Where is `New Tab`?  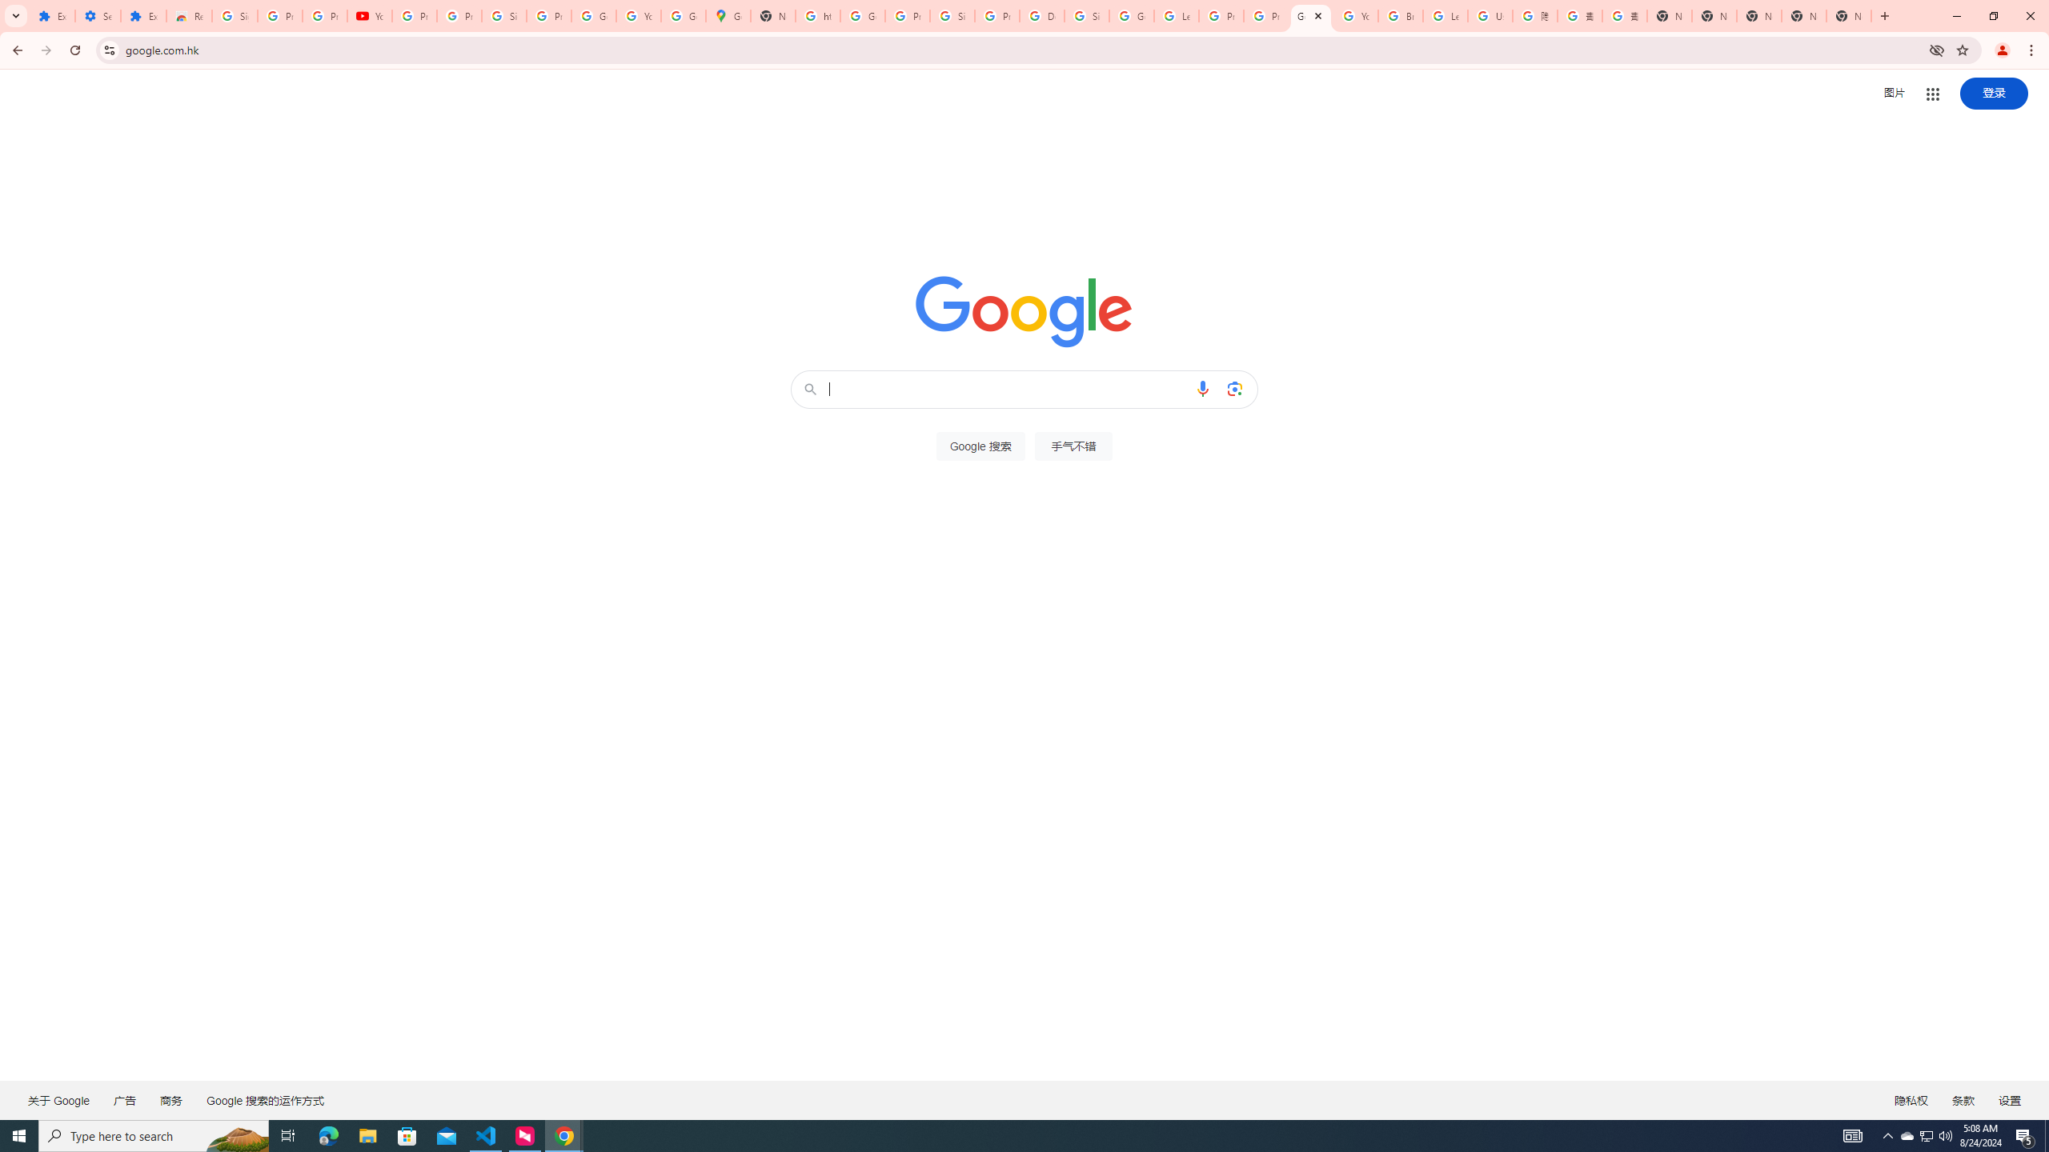
New Tab is located at coordinates (1849, 16).